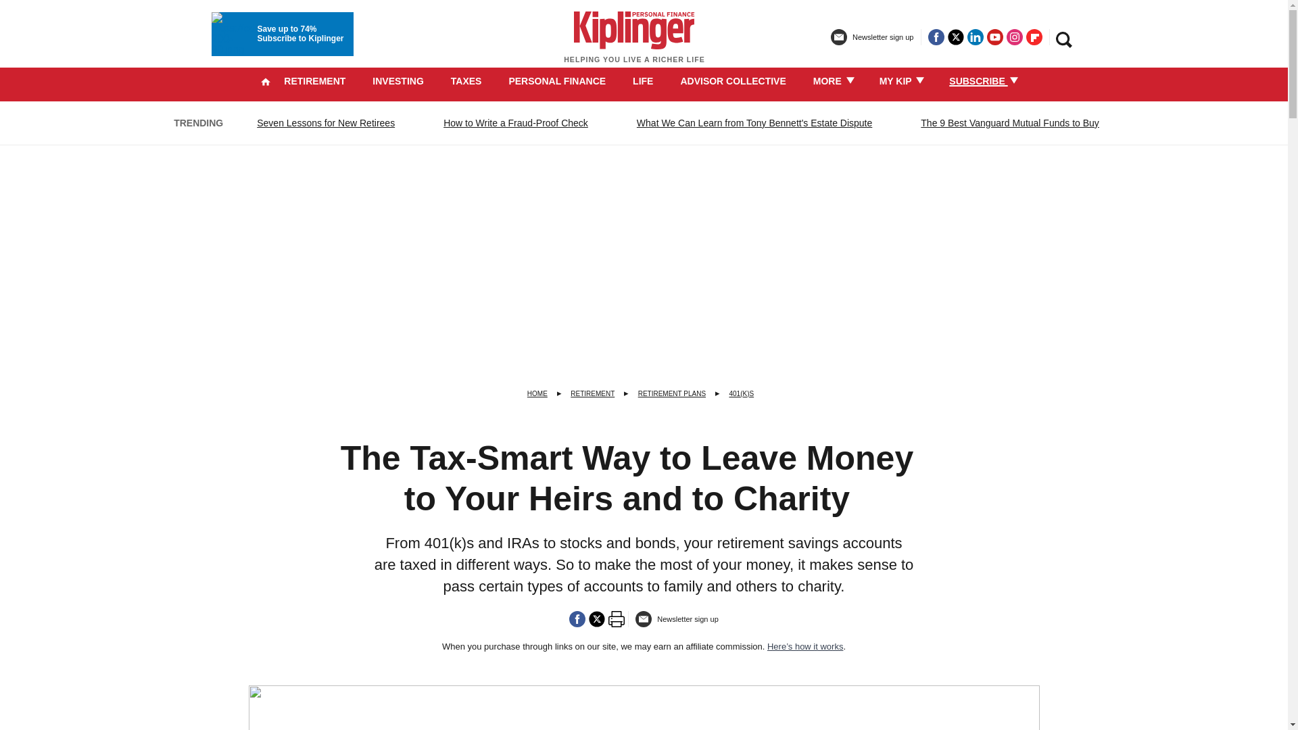  Describe the element at coordinates (557, 81) in the screenshot. I see `PERSONAL FINANCE` at that location.